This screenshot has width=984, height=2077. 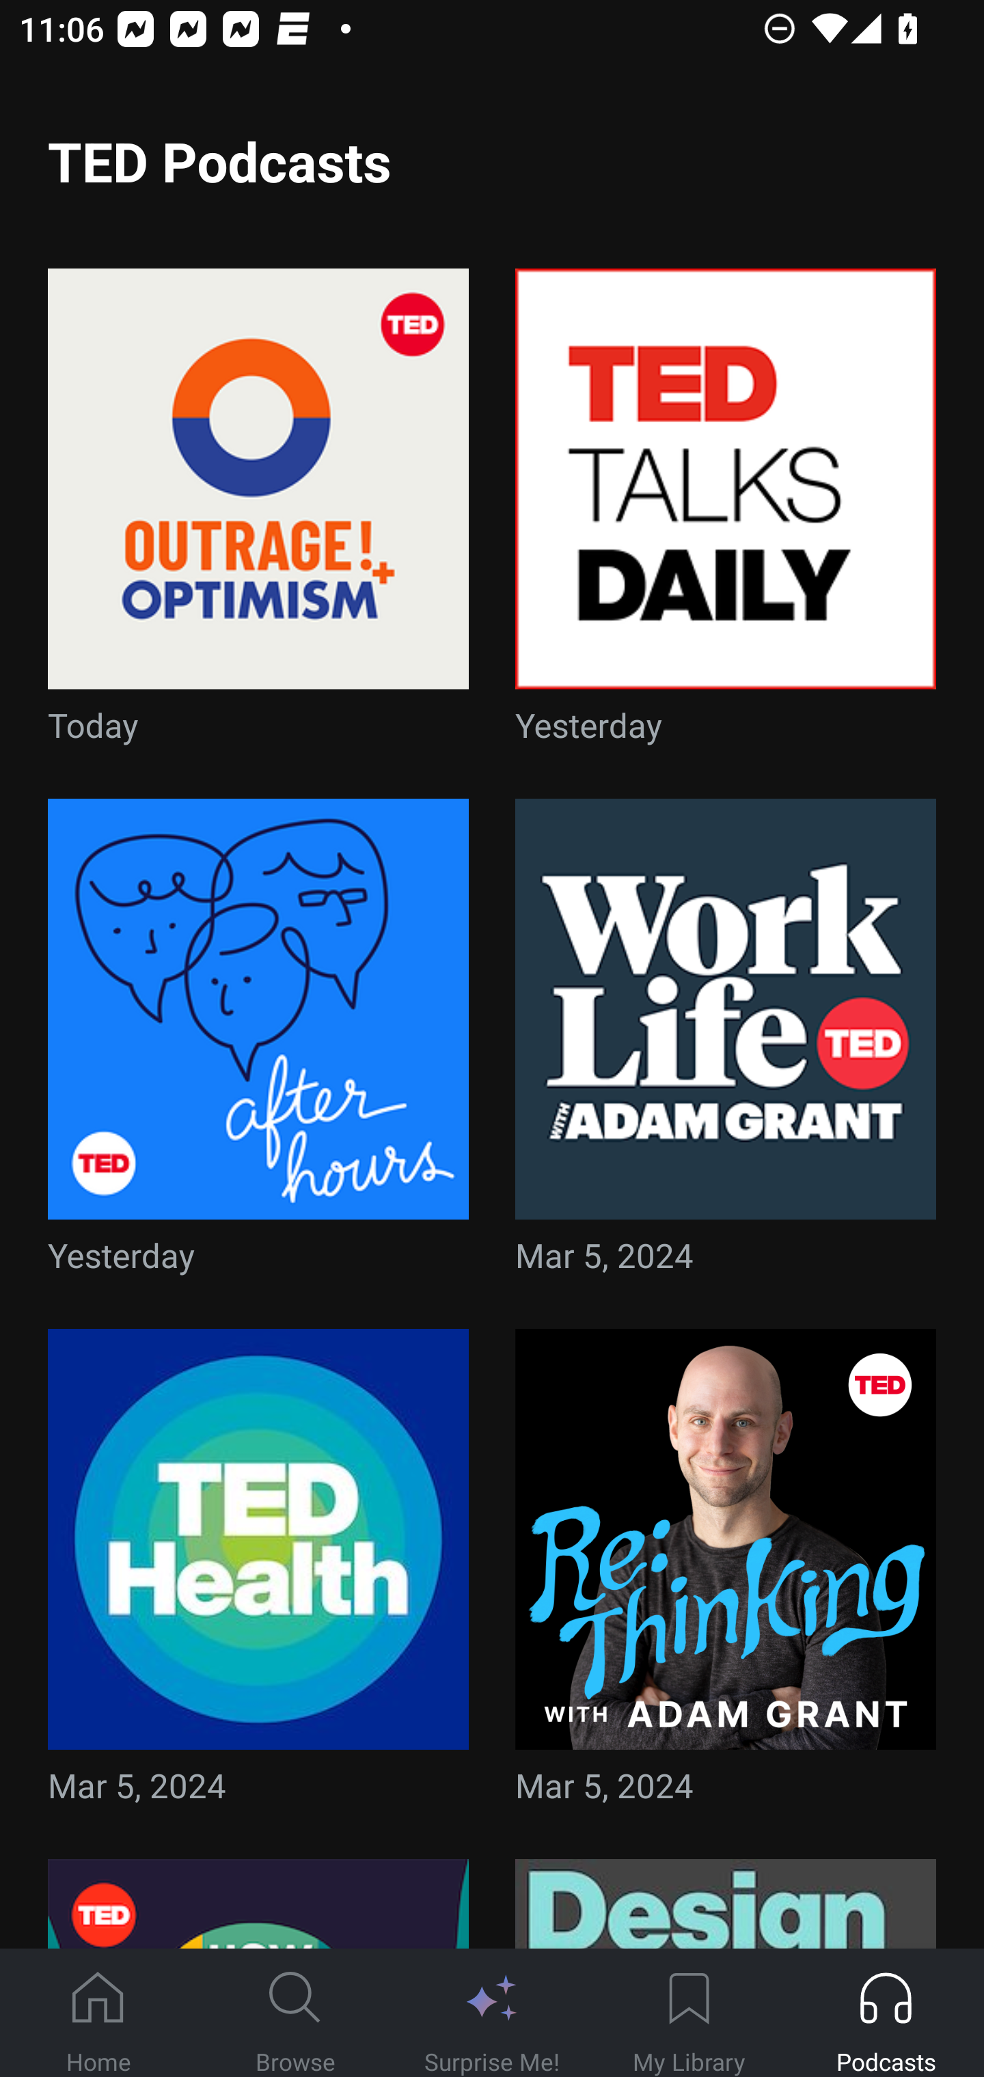 What do you see at coordinates (689, 2013) in the screenshot?
I see `My Library` at bounding box center [689, 2013].